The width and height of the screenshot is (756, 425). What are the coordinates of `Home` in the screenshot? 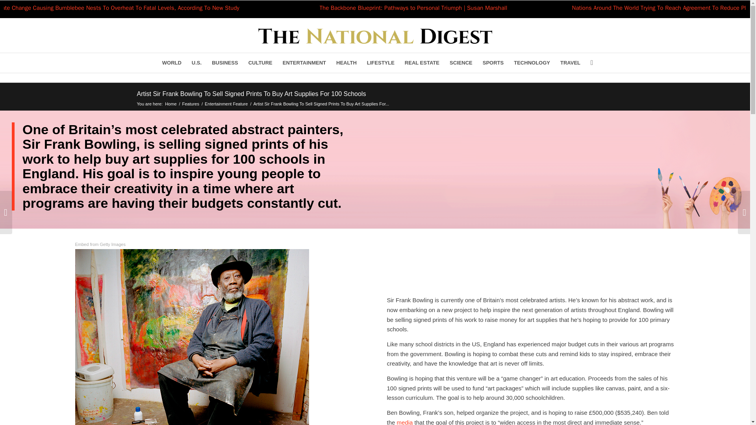 It's located at (171, 103).